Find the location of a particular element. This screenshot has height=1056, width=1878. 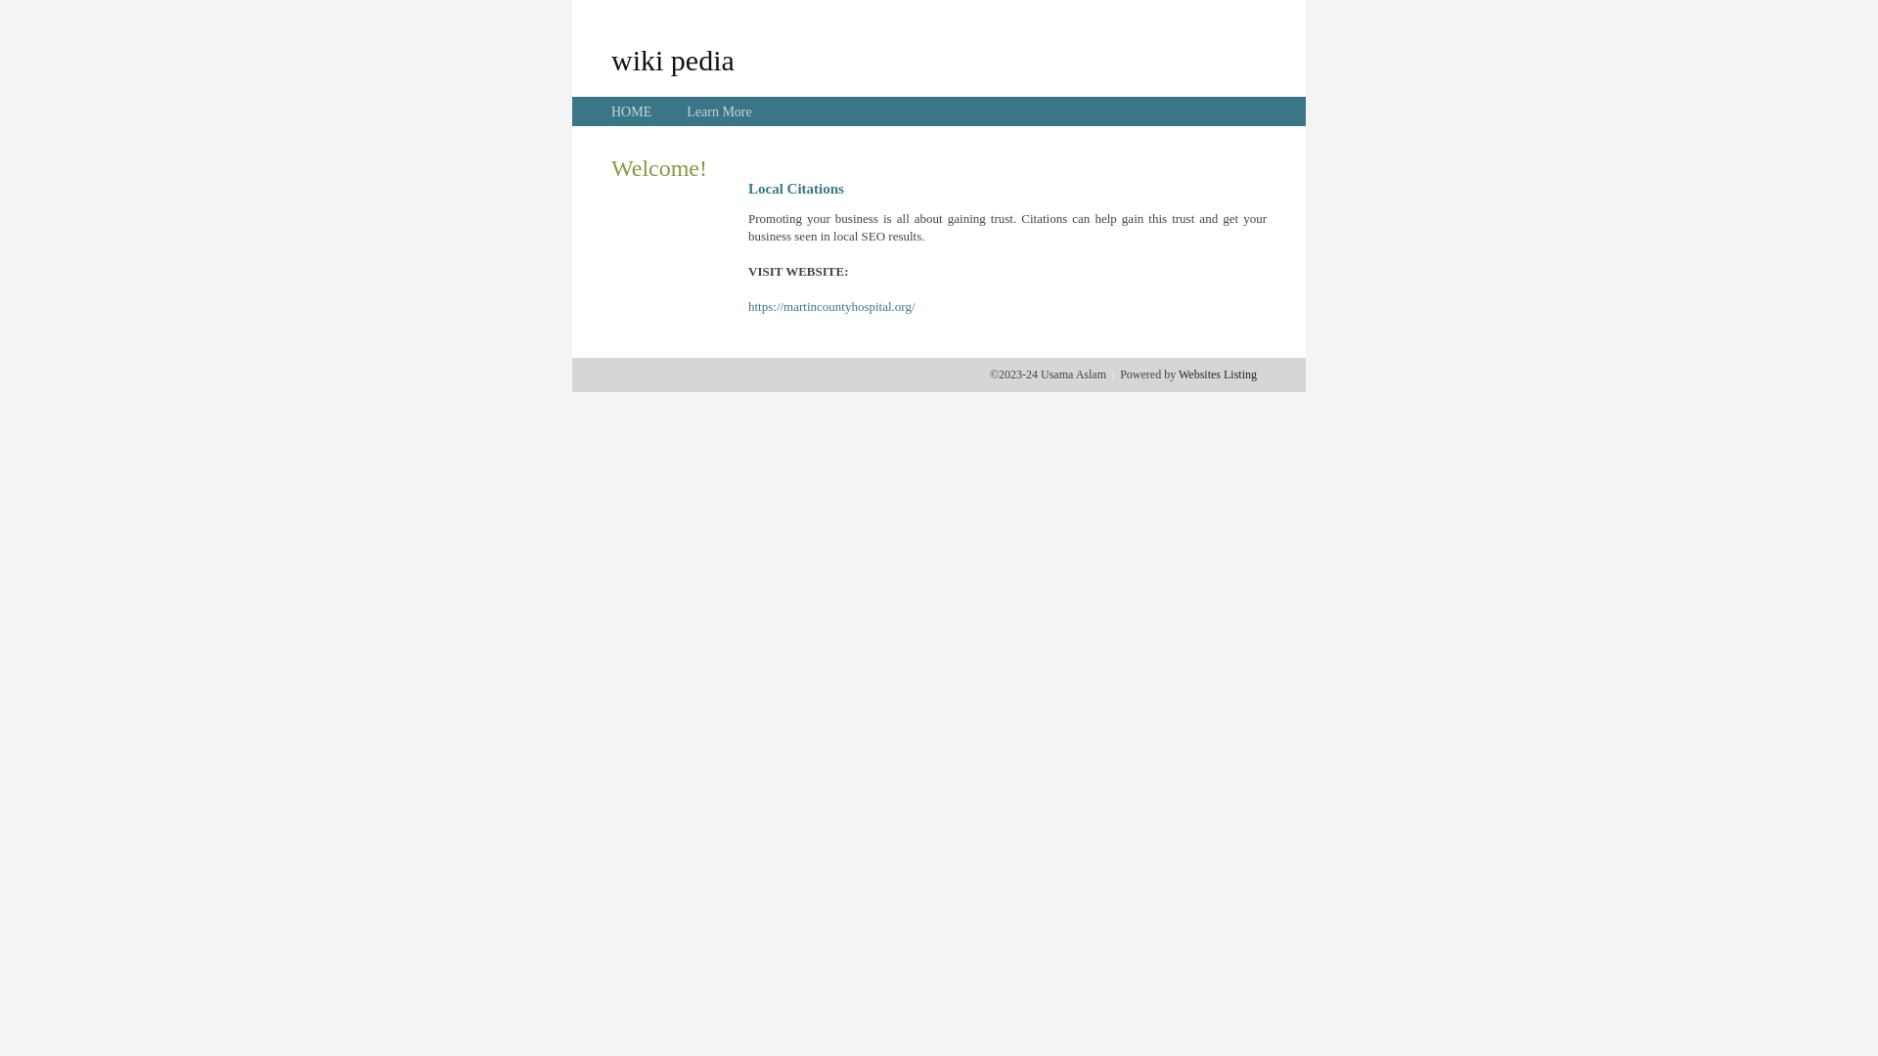

HOME is located at coordinates (632, 111).